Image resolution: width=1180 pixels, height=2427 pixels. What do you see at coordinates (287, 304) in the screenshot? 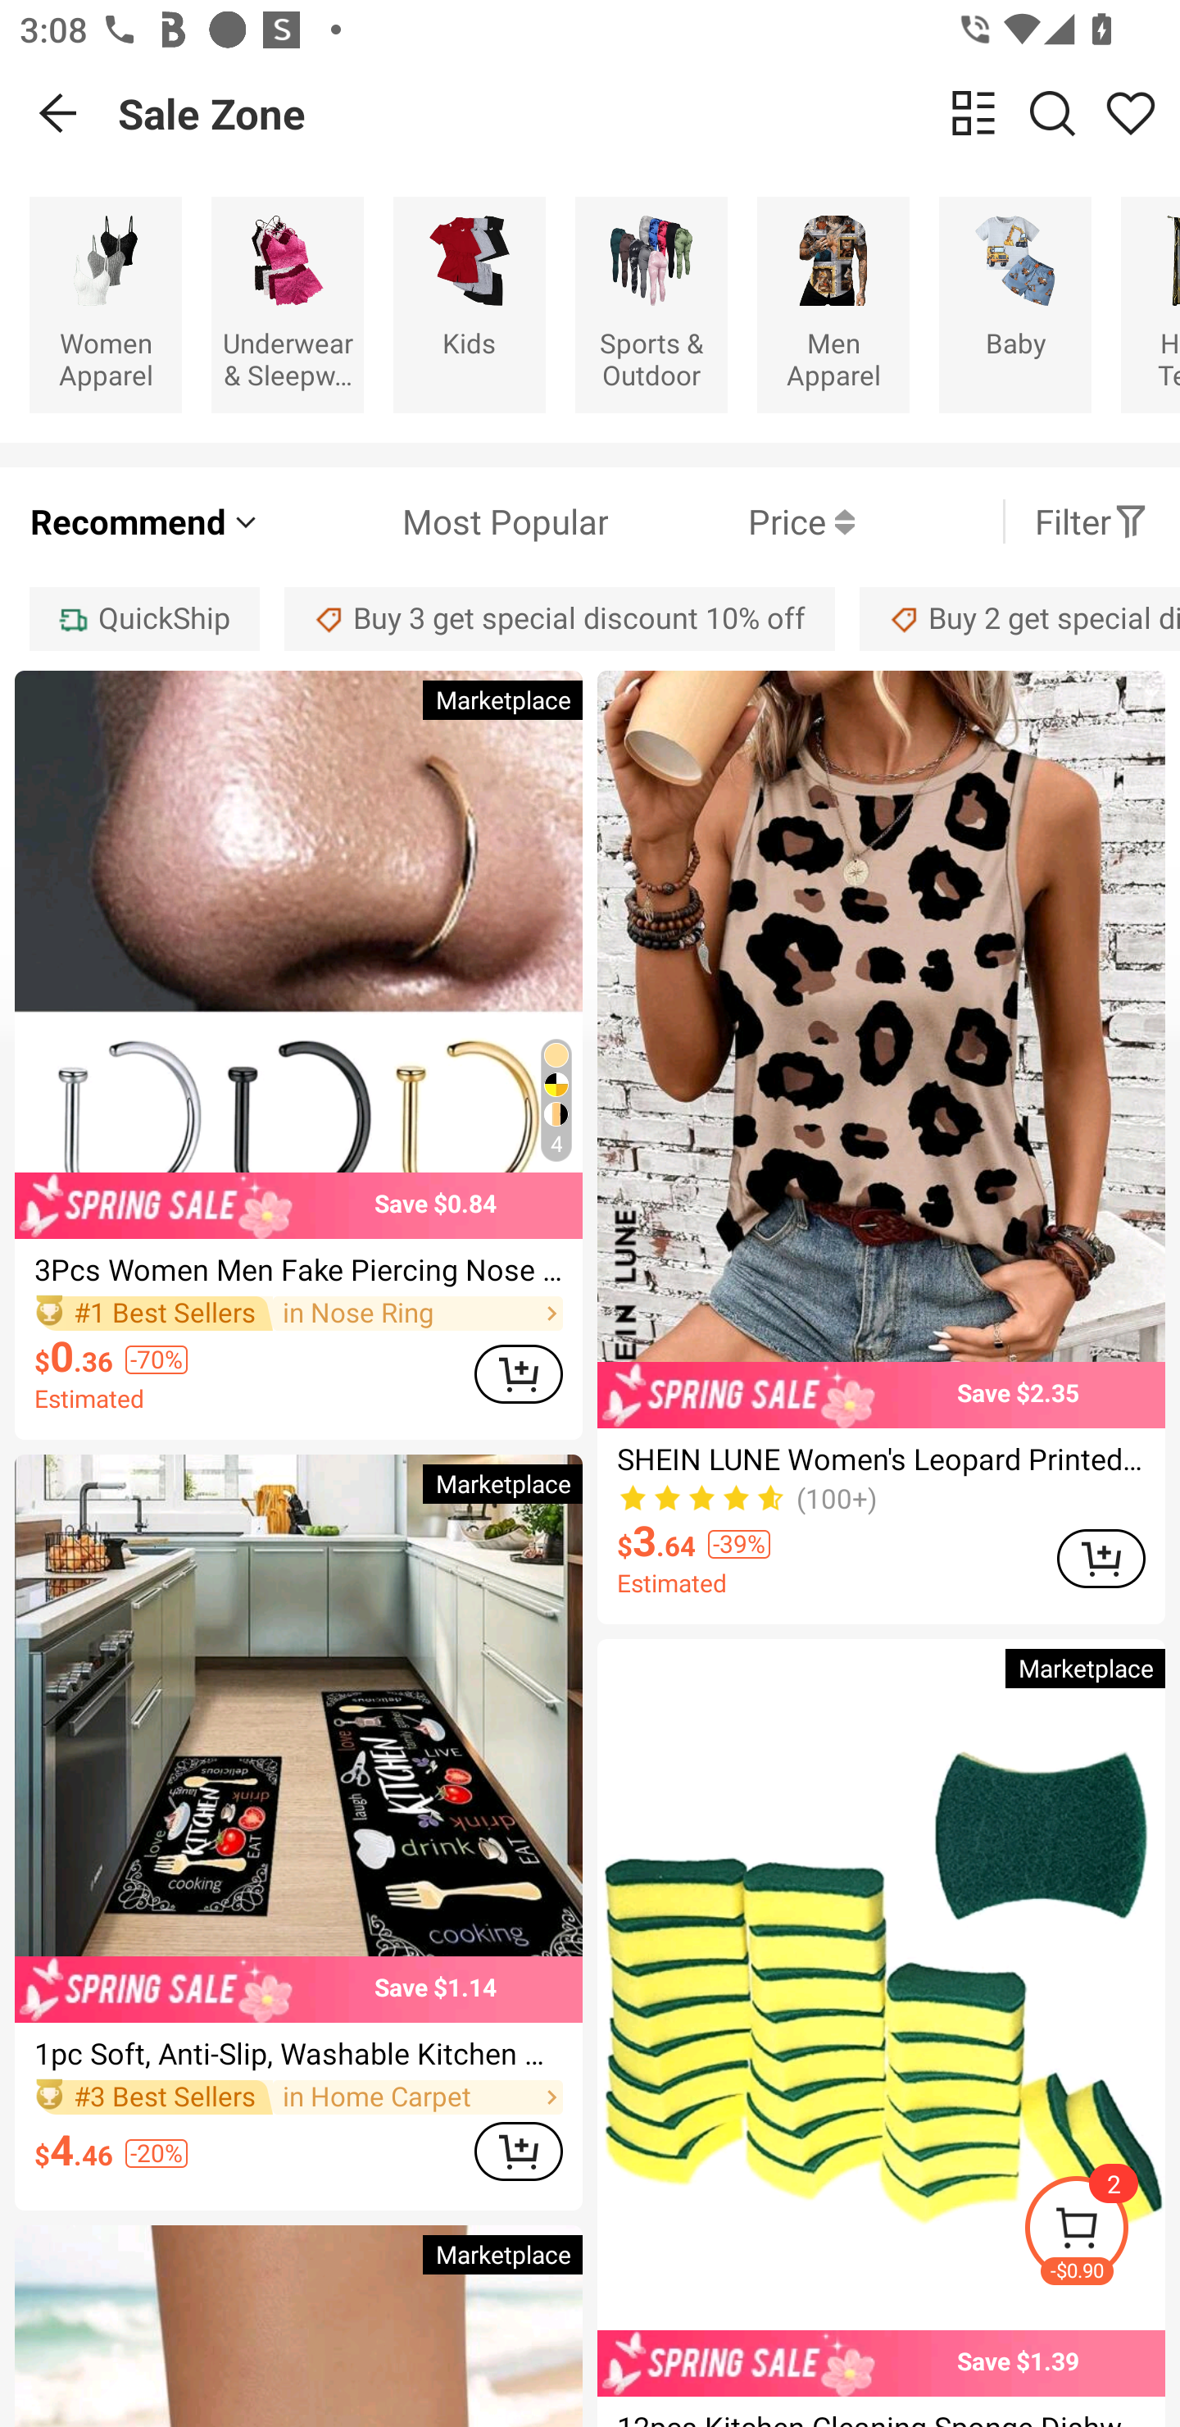
I see `Underwear & Sleepwear` at bounding box center [287, 304].